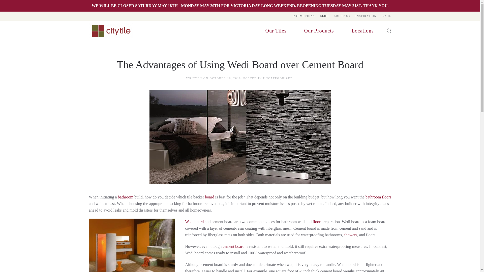 The height and width of the screenshot is (272, 484). Describe the element at coordinates (362, 31) in the screenshot. I see `Locations` at that location.